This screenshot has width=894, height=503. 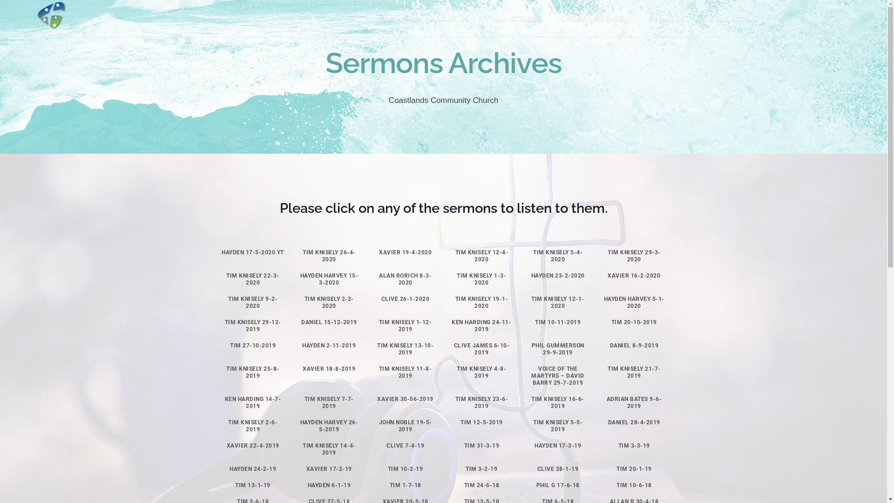 I want to click on ADRIAN BATES 9-6-2019, so click(x=634, y=402).